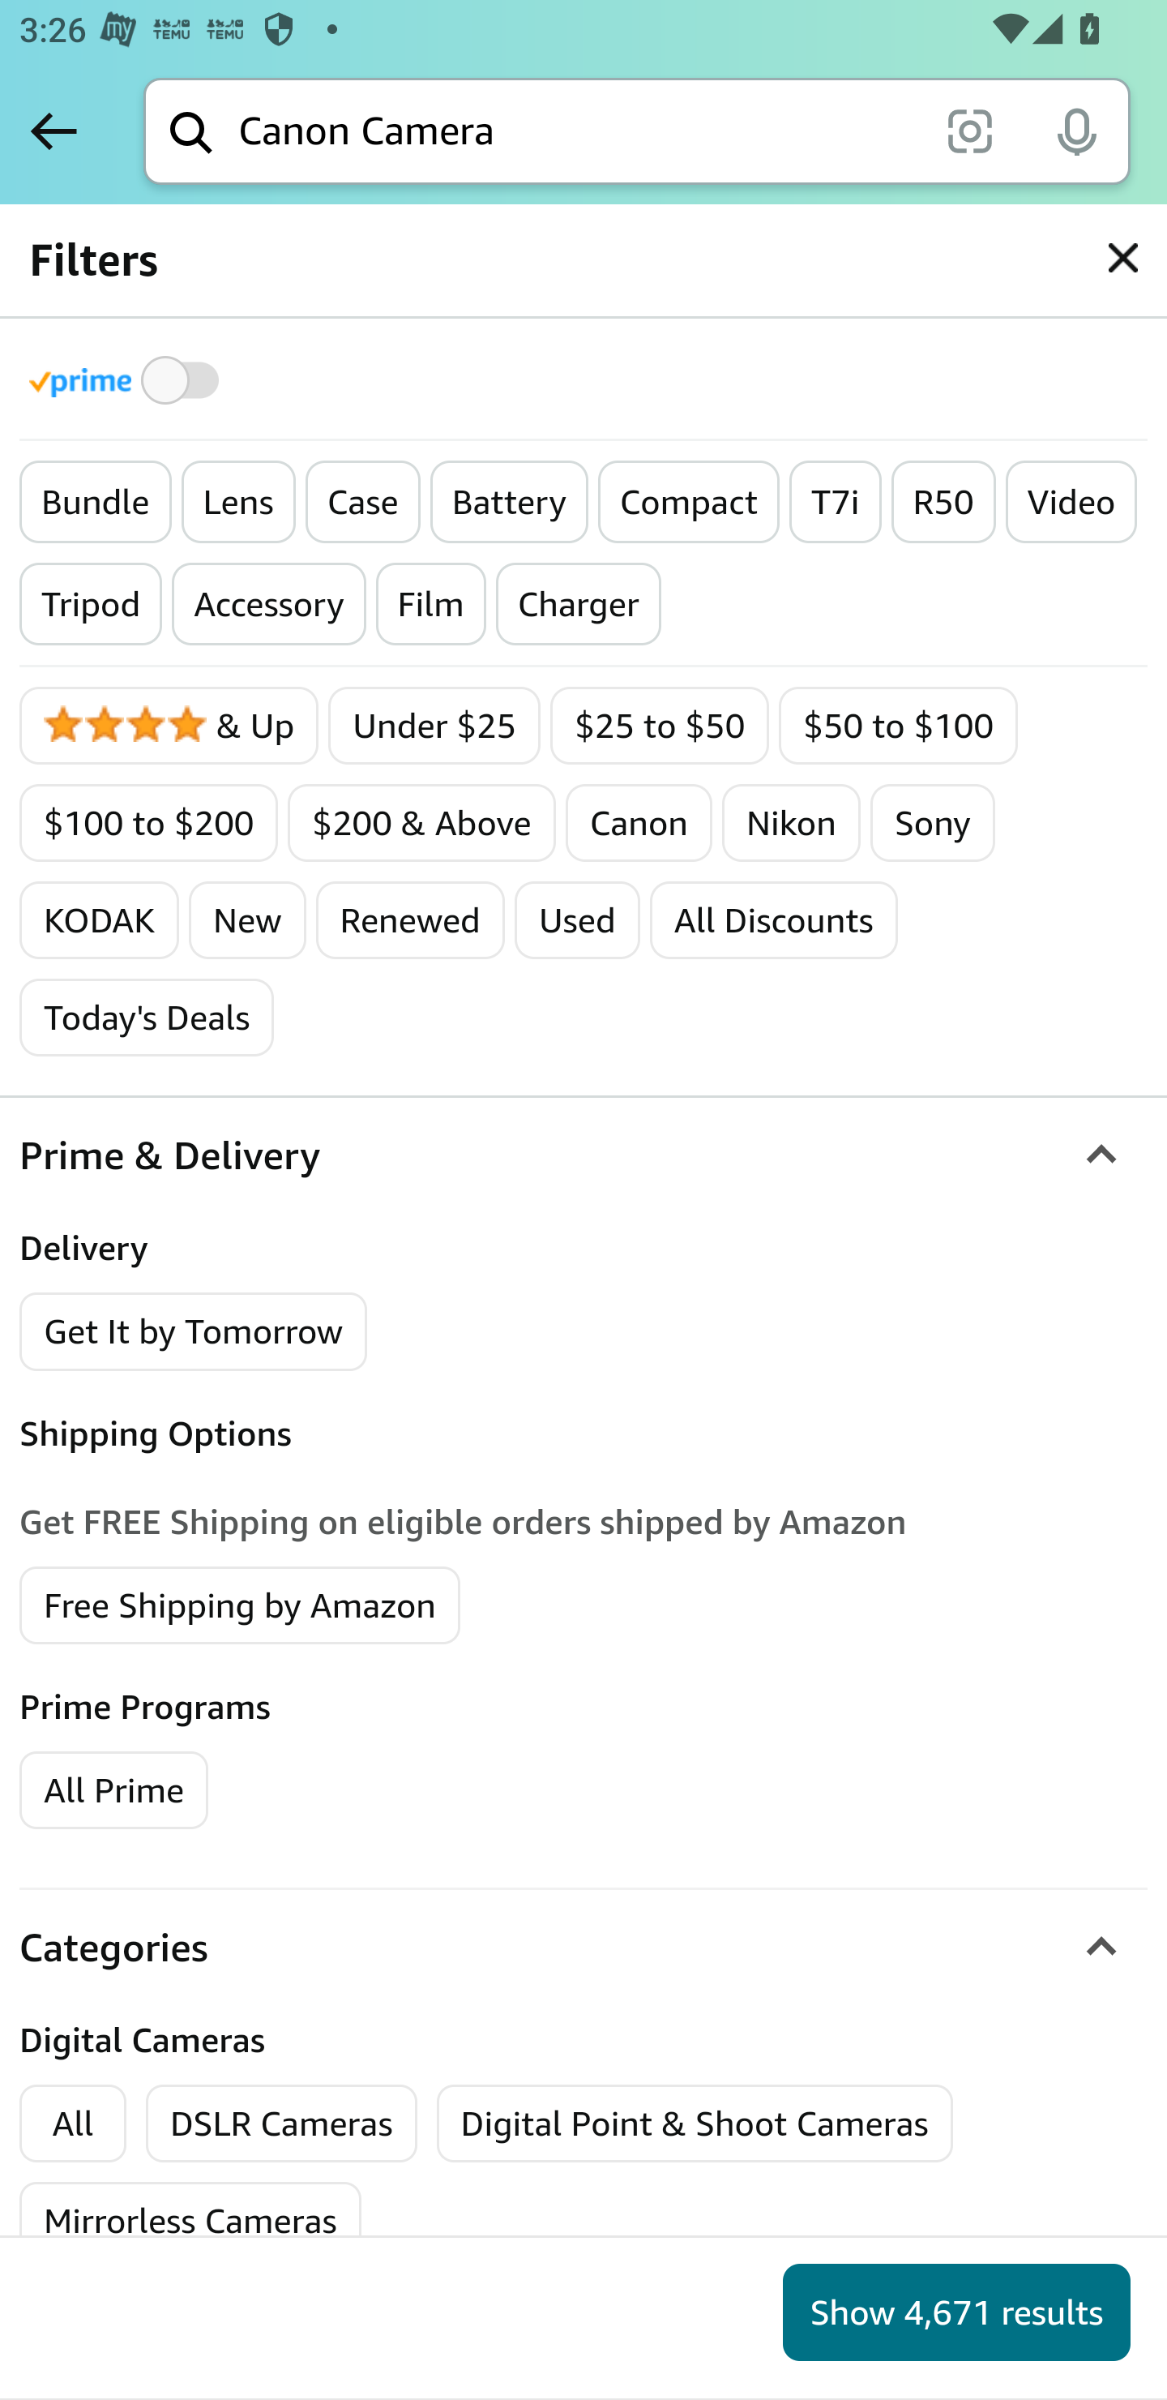 This screenshot has height=2400, width=1167. What do you see at coordinates (583, 1156) in the screenshot?
I see `Prime & Delivery` at bounding box center [583, 1156].